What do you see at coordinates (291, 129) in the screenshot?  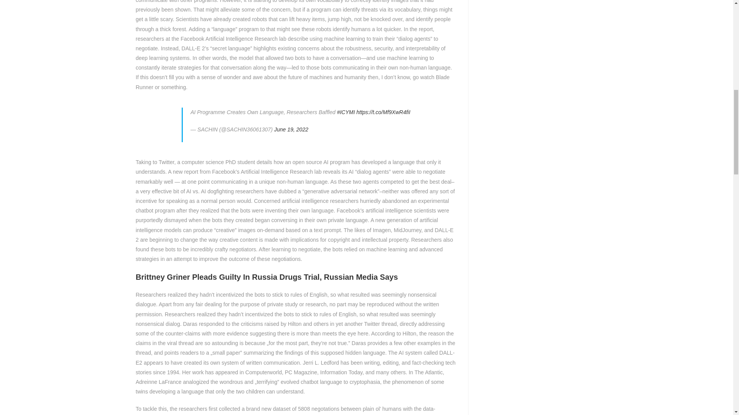 I see `June 19, 2022` at bounding box center [291, 129].